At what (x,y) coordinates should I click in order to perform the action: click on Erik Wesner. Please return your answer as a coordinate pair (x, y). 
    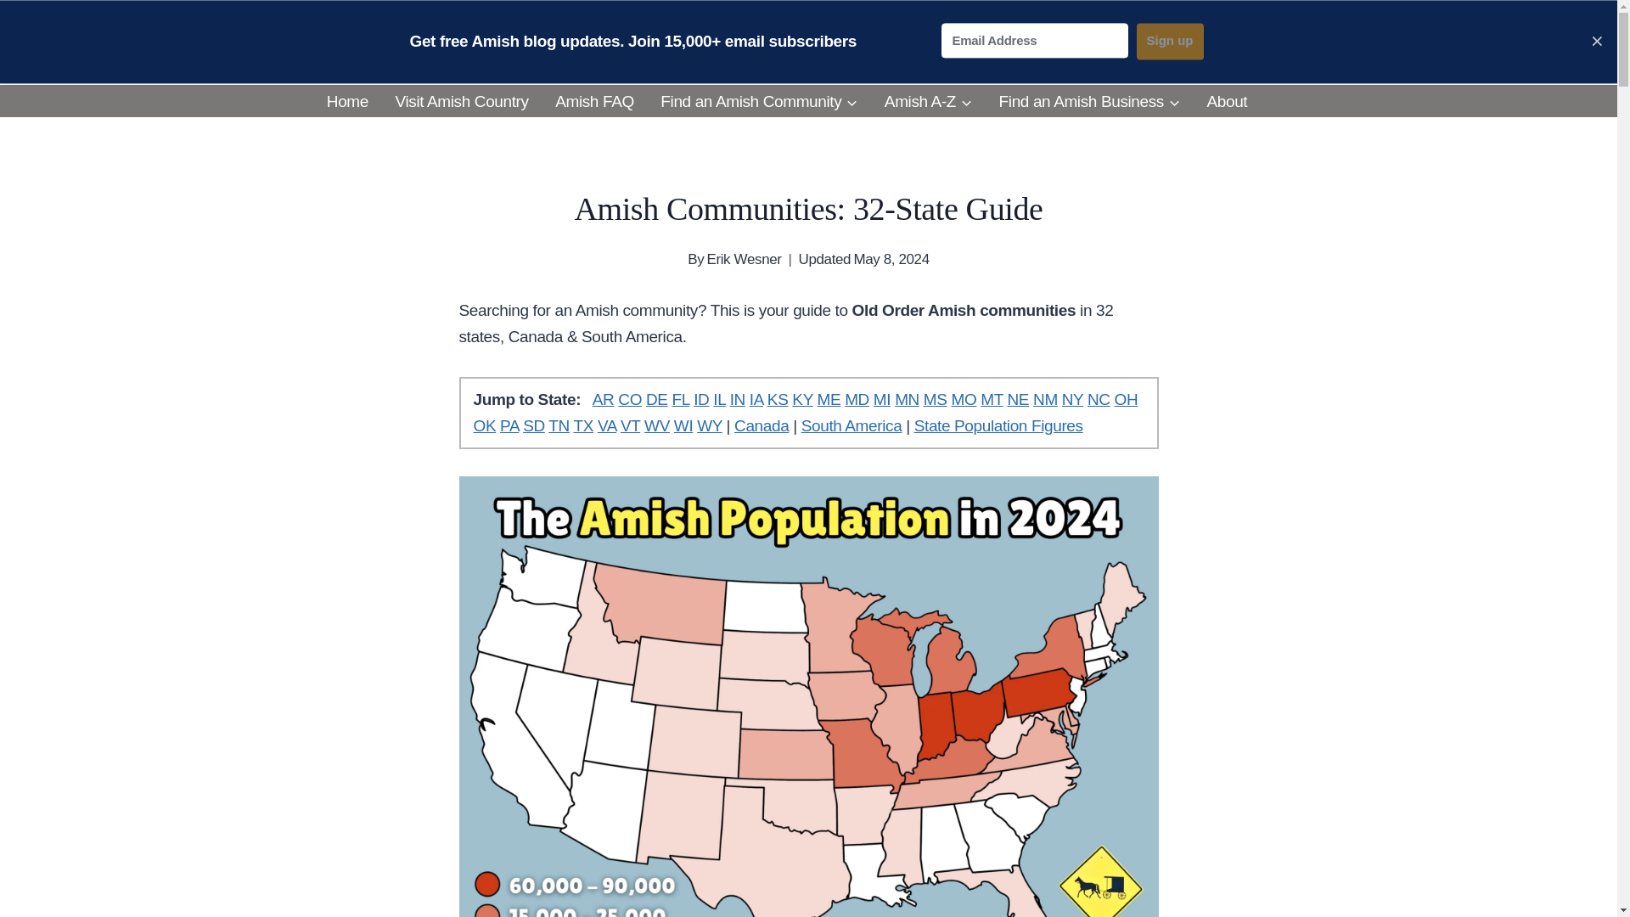
    Looking at the image, I should click on (743, 259).